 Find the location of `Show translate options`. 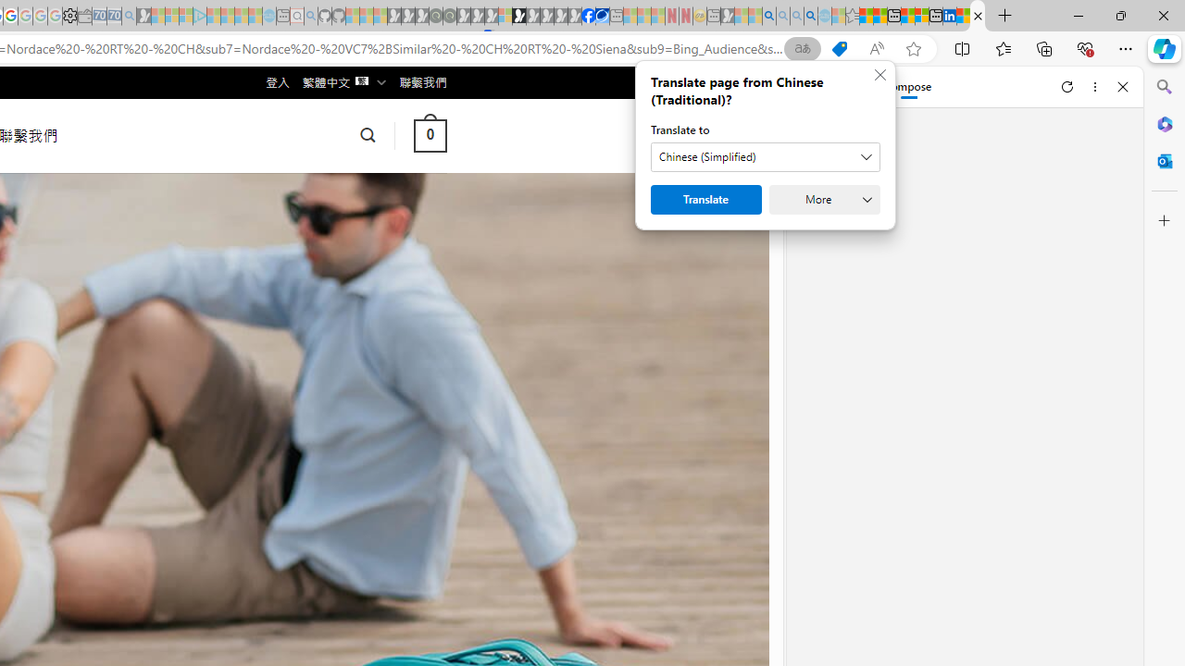

Show translate options is located at coordinates (803, 49).